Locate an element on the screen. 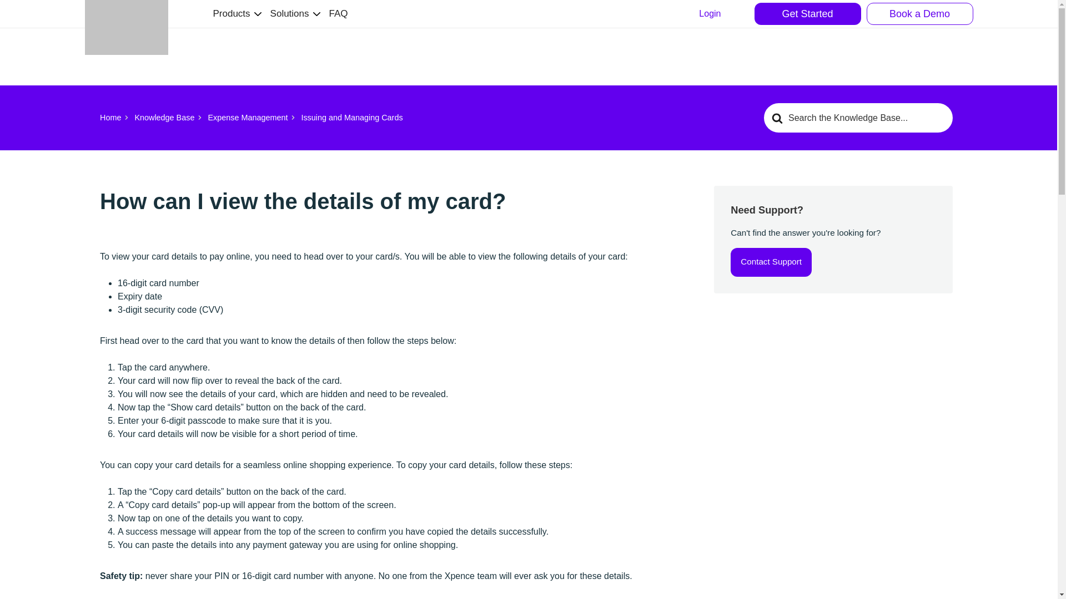  Solutions is located at coordinates (290, 13).